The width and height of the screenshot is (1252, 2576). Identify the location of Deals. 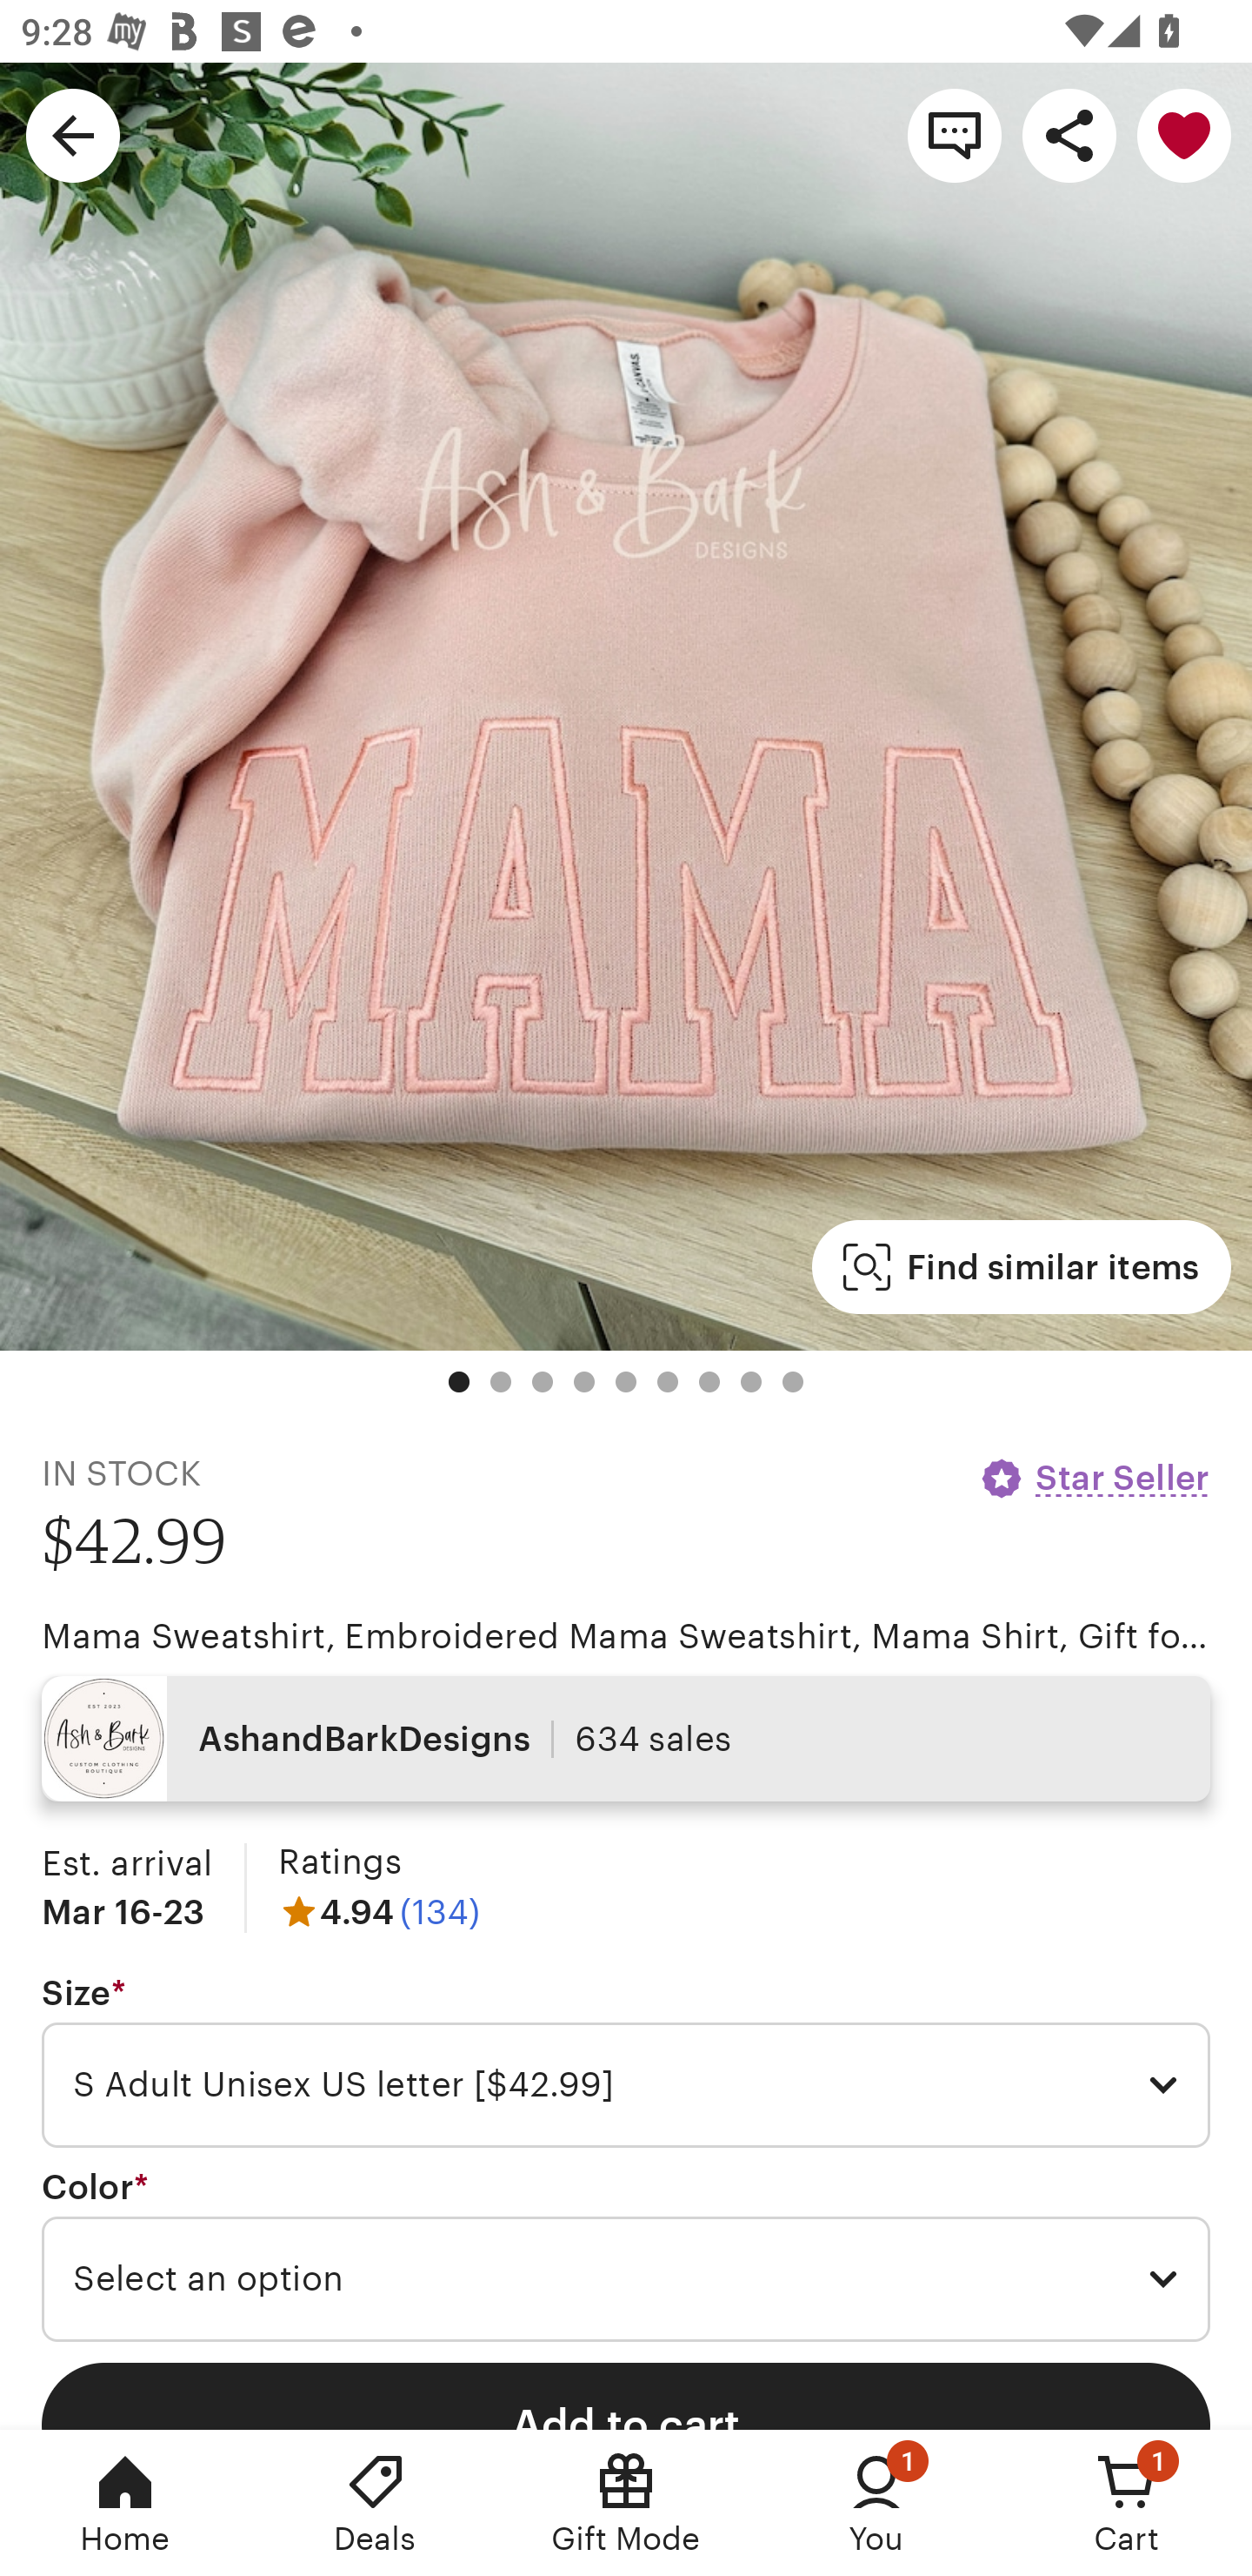
(376, 2503).